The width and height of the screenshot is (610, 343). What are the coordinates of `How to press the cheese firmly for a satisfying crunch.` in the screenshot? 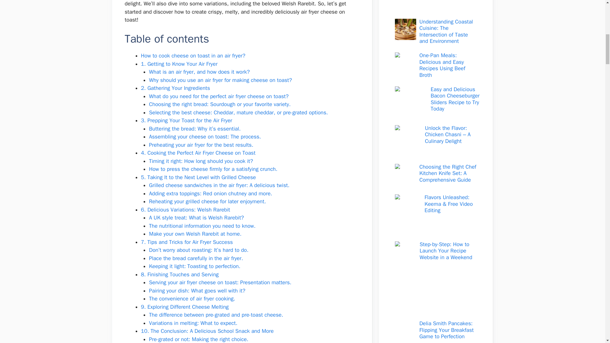 It's located at (213, 169).